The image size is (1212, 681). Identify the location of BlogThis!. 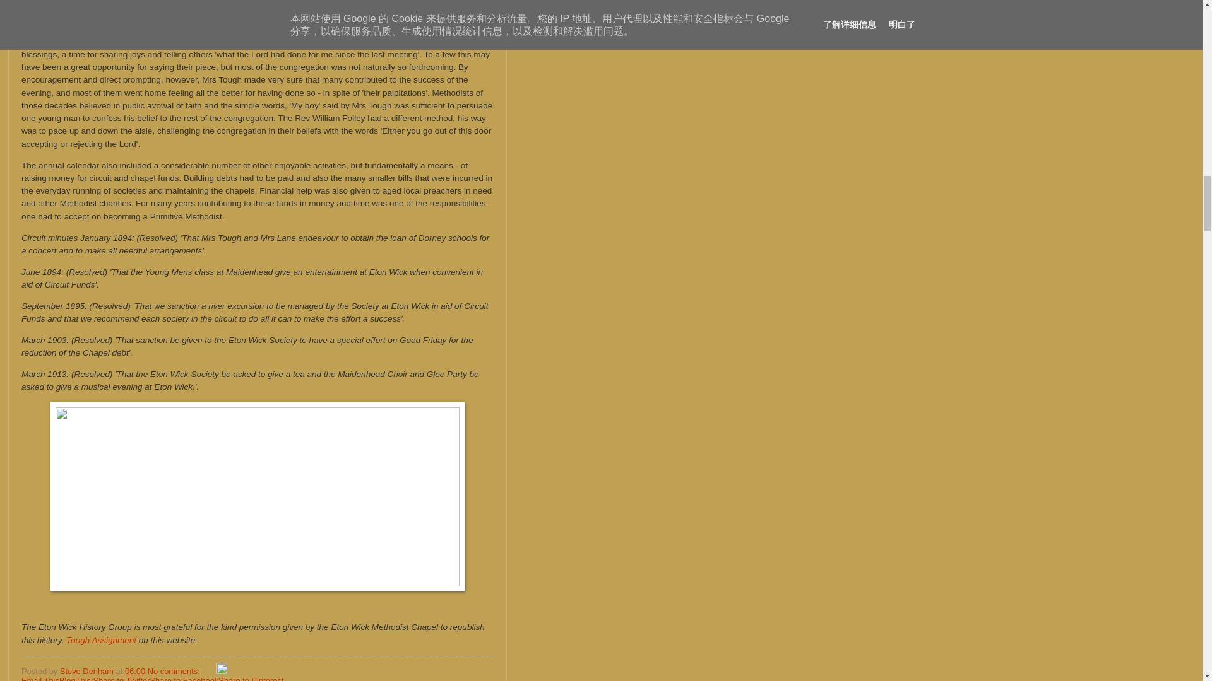
(76, 678).